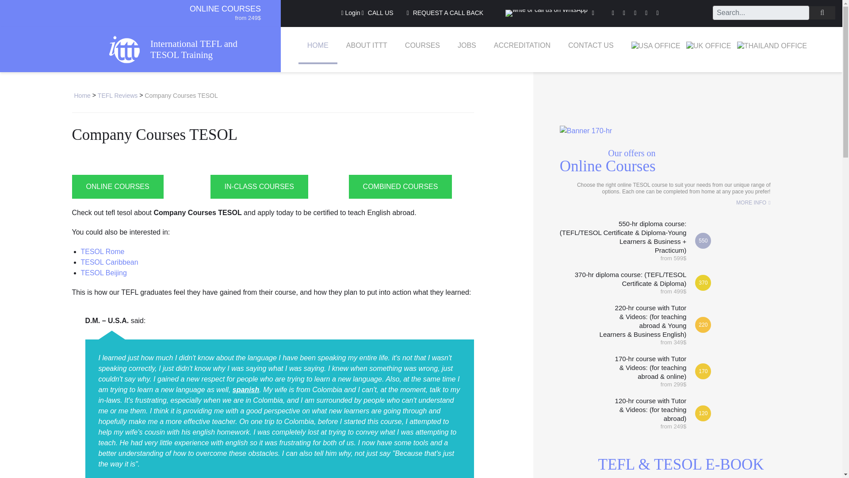 This screenshot has width=849, height=478. Describe the element at coordinates (317, 45) in the screenshot. I see `HOME` at that location.